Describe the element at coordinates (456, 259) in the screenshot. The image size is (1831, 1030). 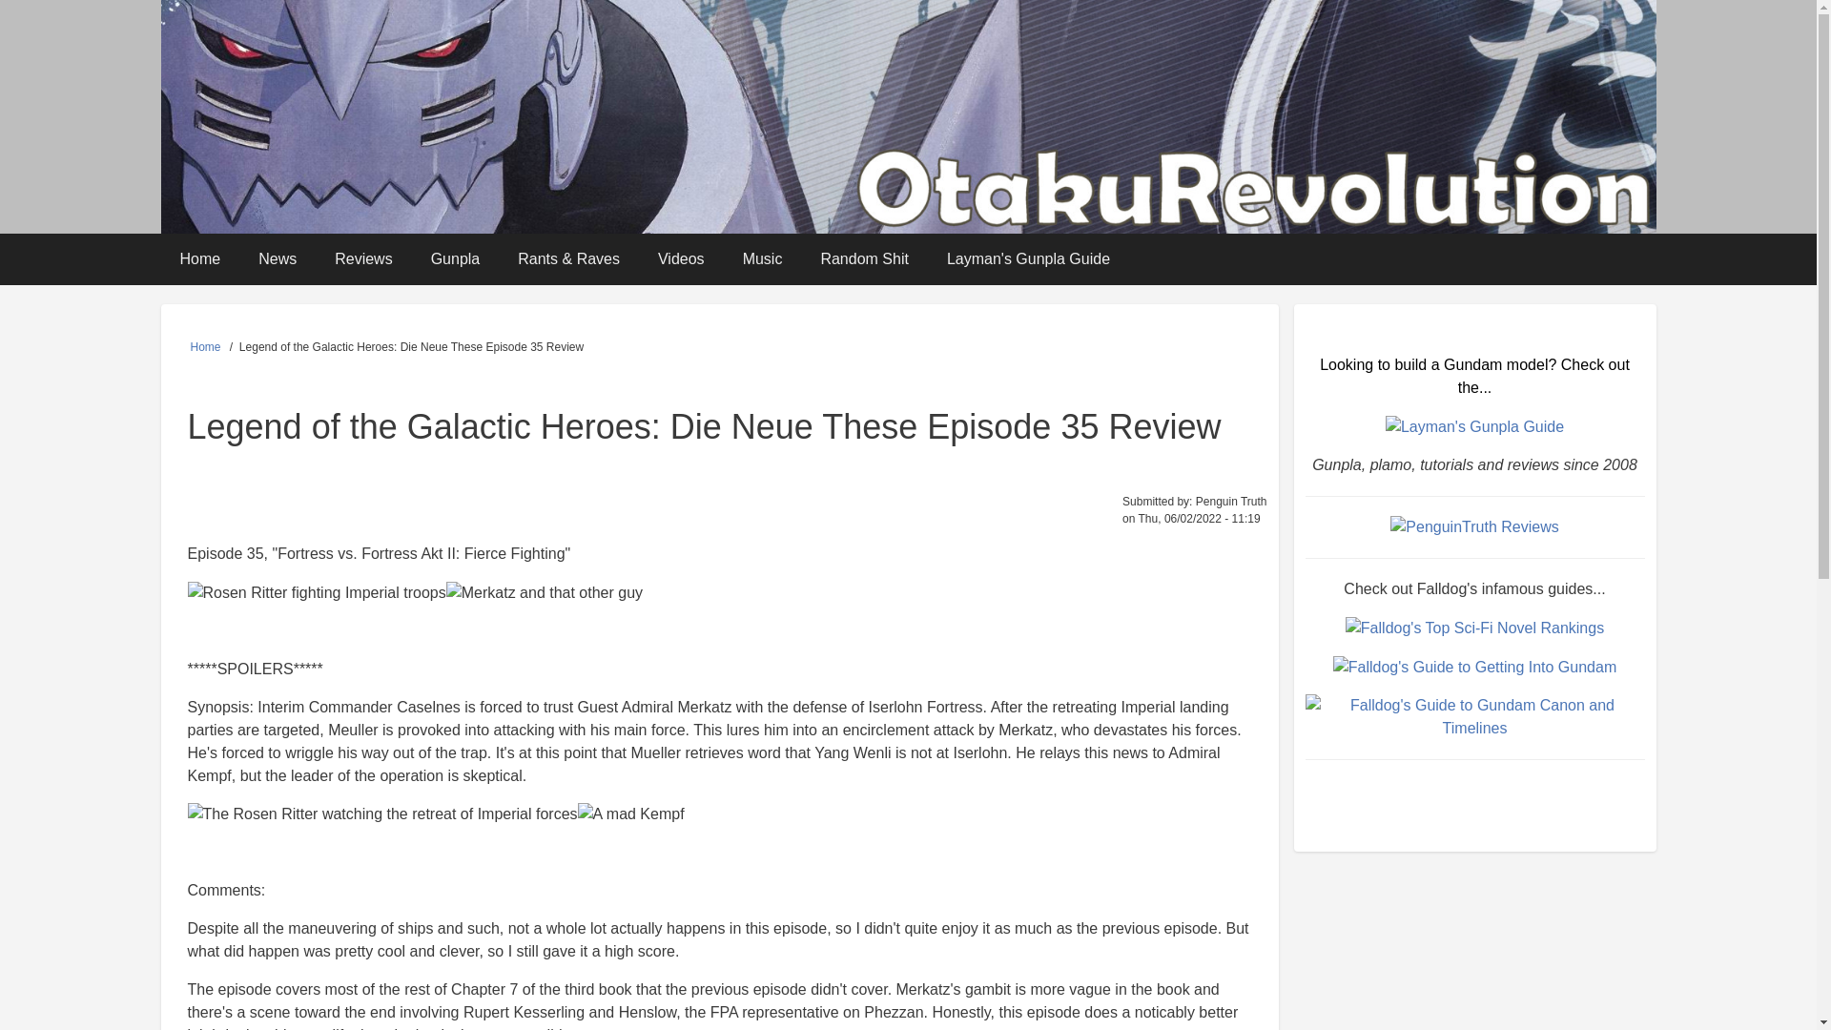
I see `Gunpla` at that location.